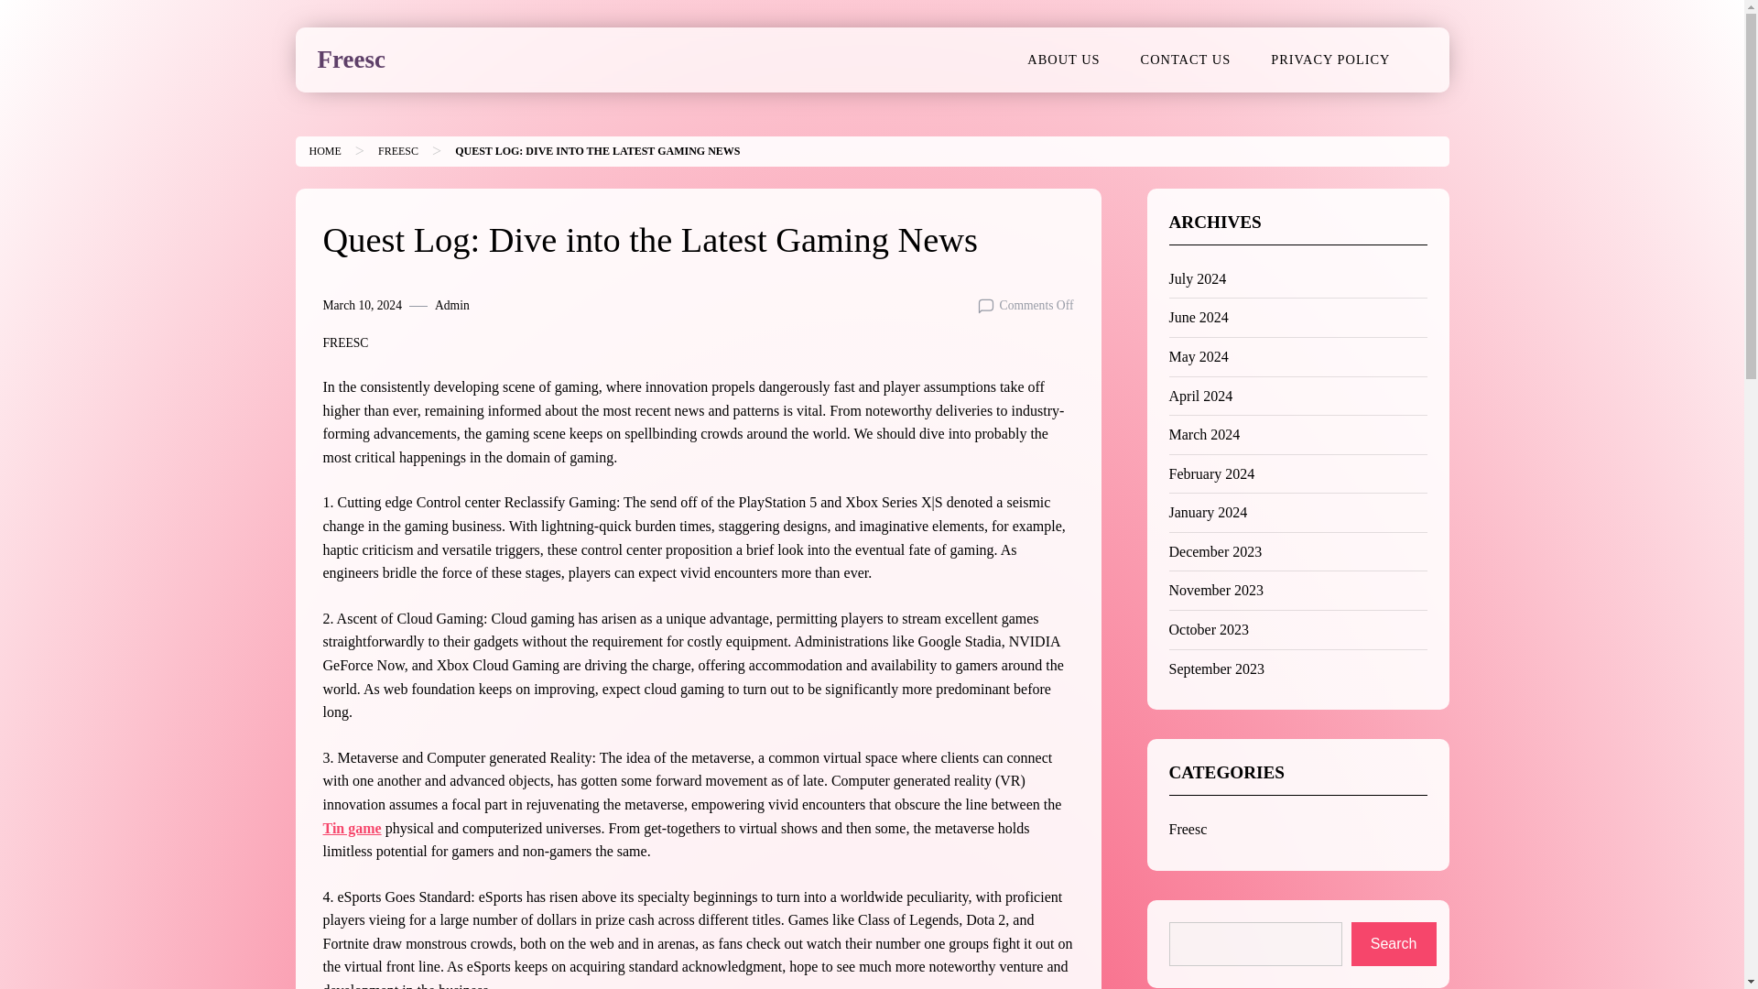 This screenshot has height=989, width=1758. What do you see at coordinates (1198, 357) in the screenshot?
I see `May 2024` at bounding box center [1198, 357].